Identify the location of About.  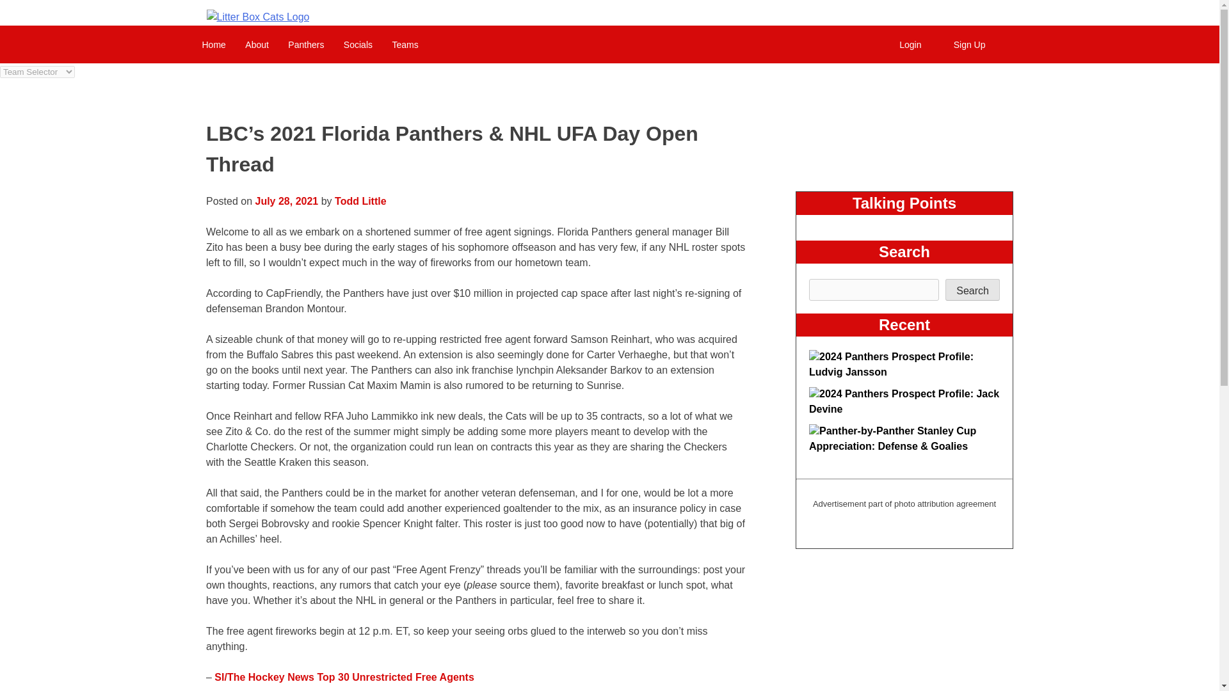
(257, 44).